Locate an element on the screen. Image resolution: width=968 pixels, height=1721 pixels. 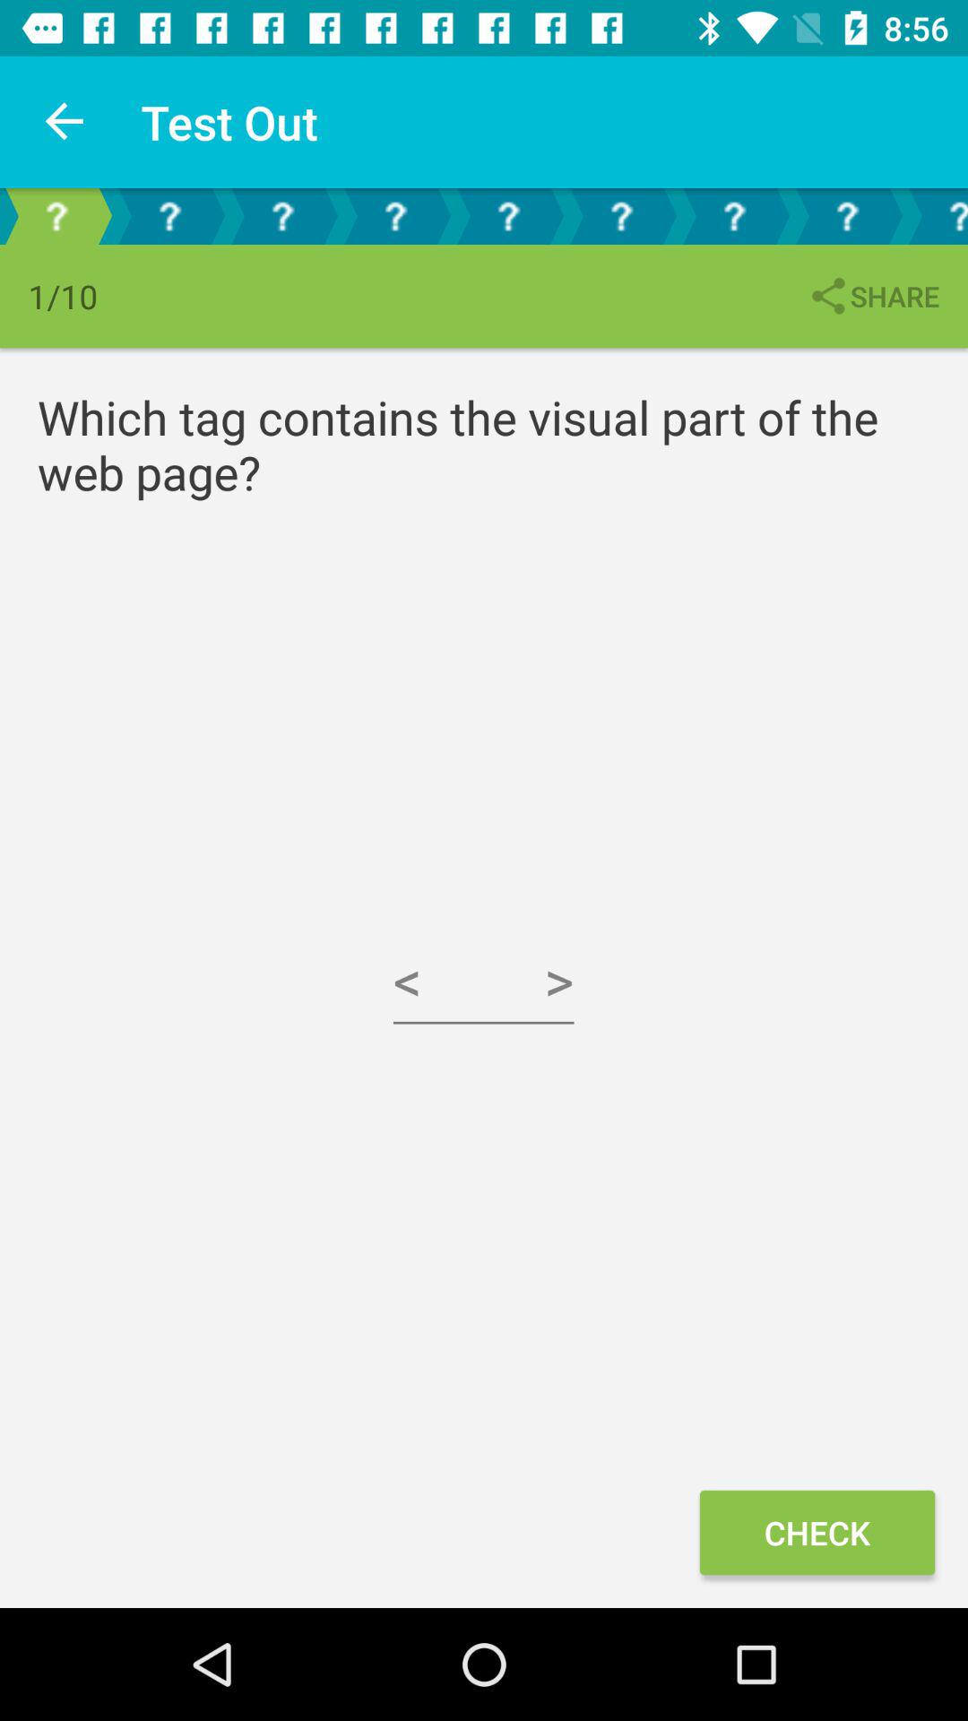
select the check at the bottom right corner is located at coordinates (817, 1533).